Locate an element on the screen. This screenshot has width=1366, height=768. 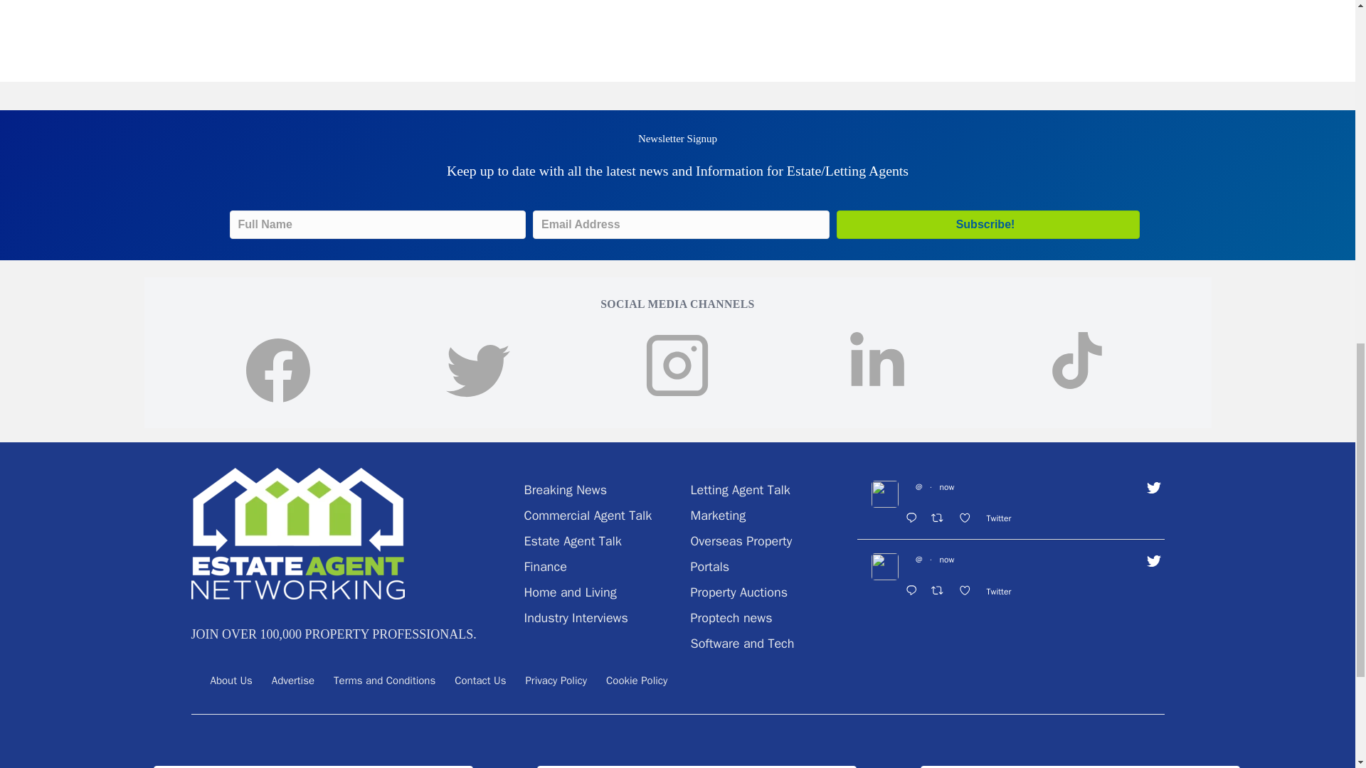
Commercial Agent Talk is located at coordinates (587, 515).